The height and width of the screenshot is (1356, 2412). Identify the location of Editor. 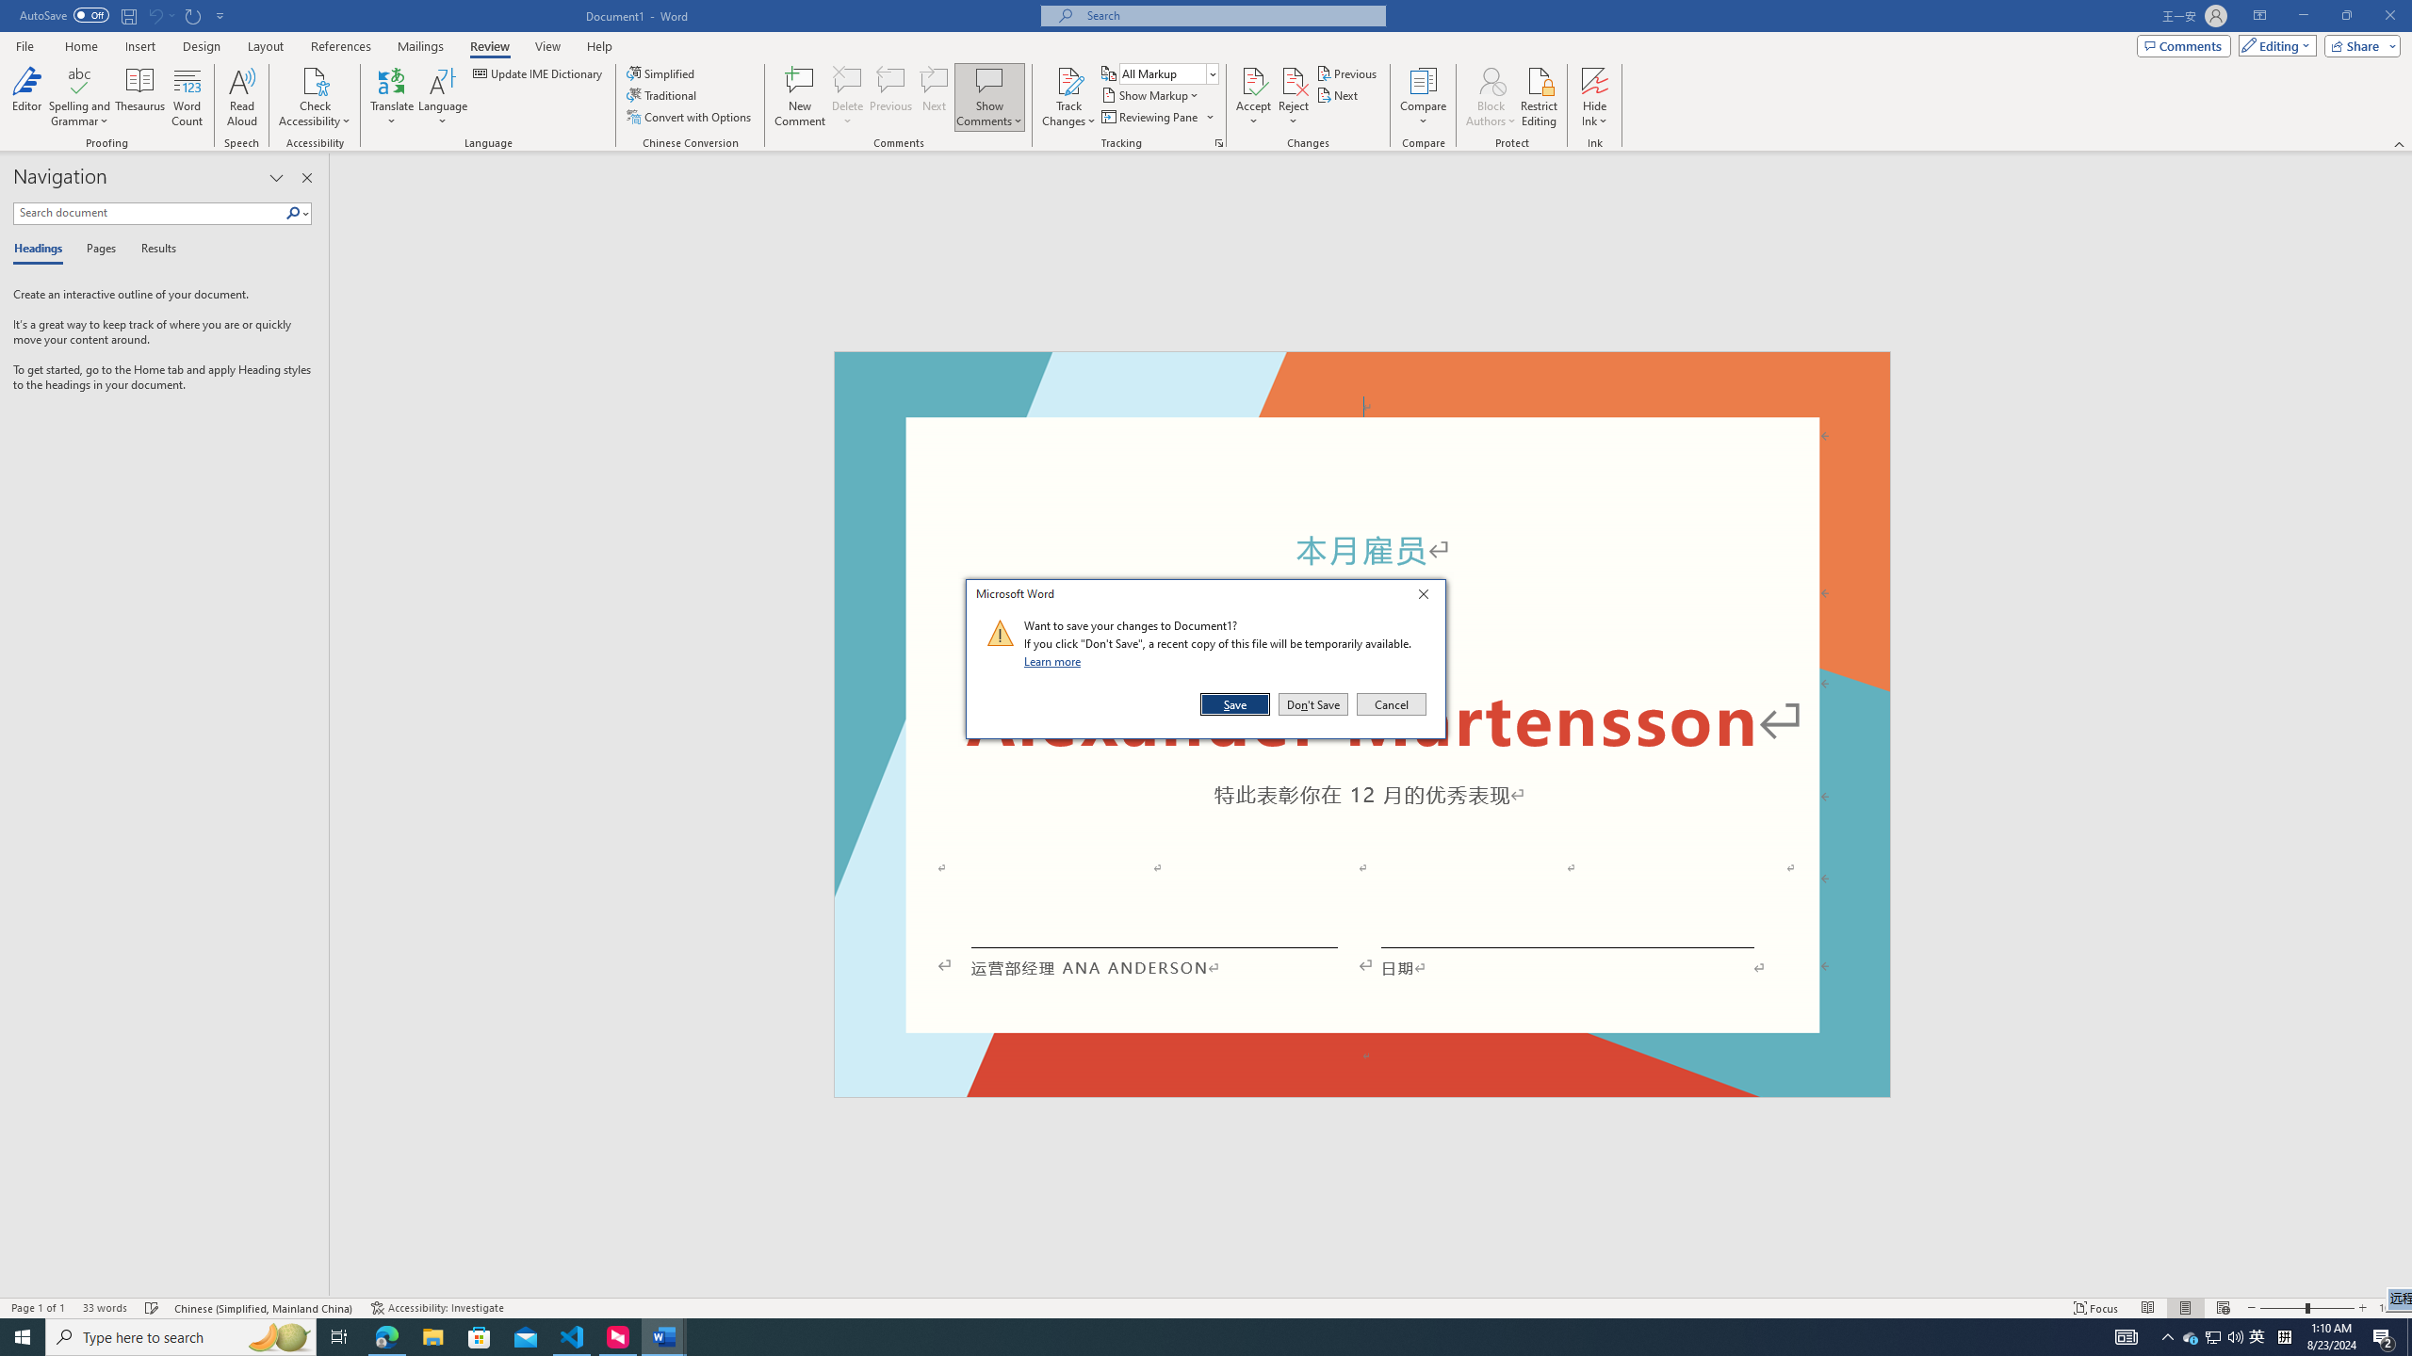
(27, 97).